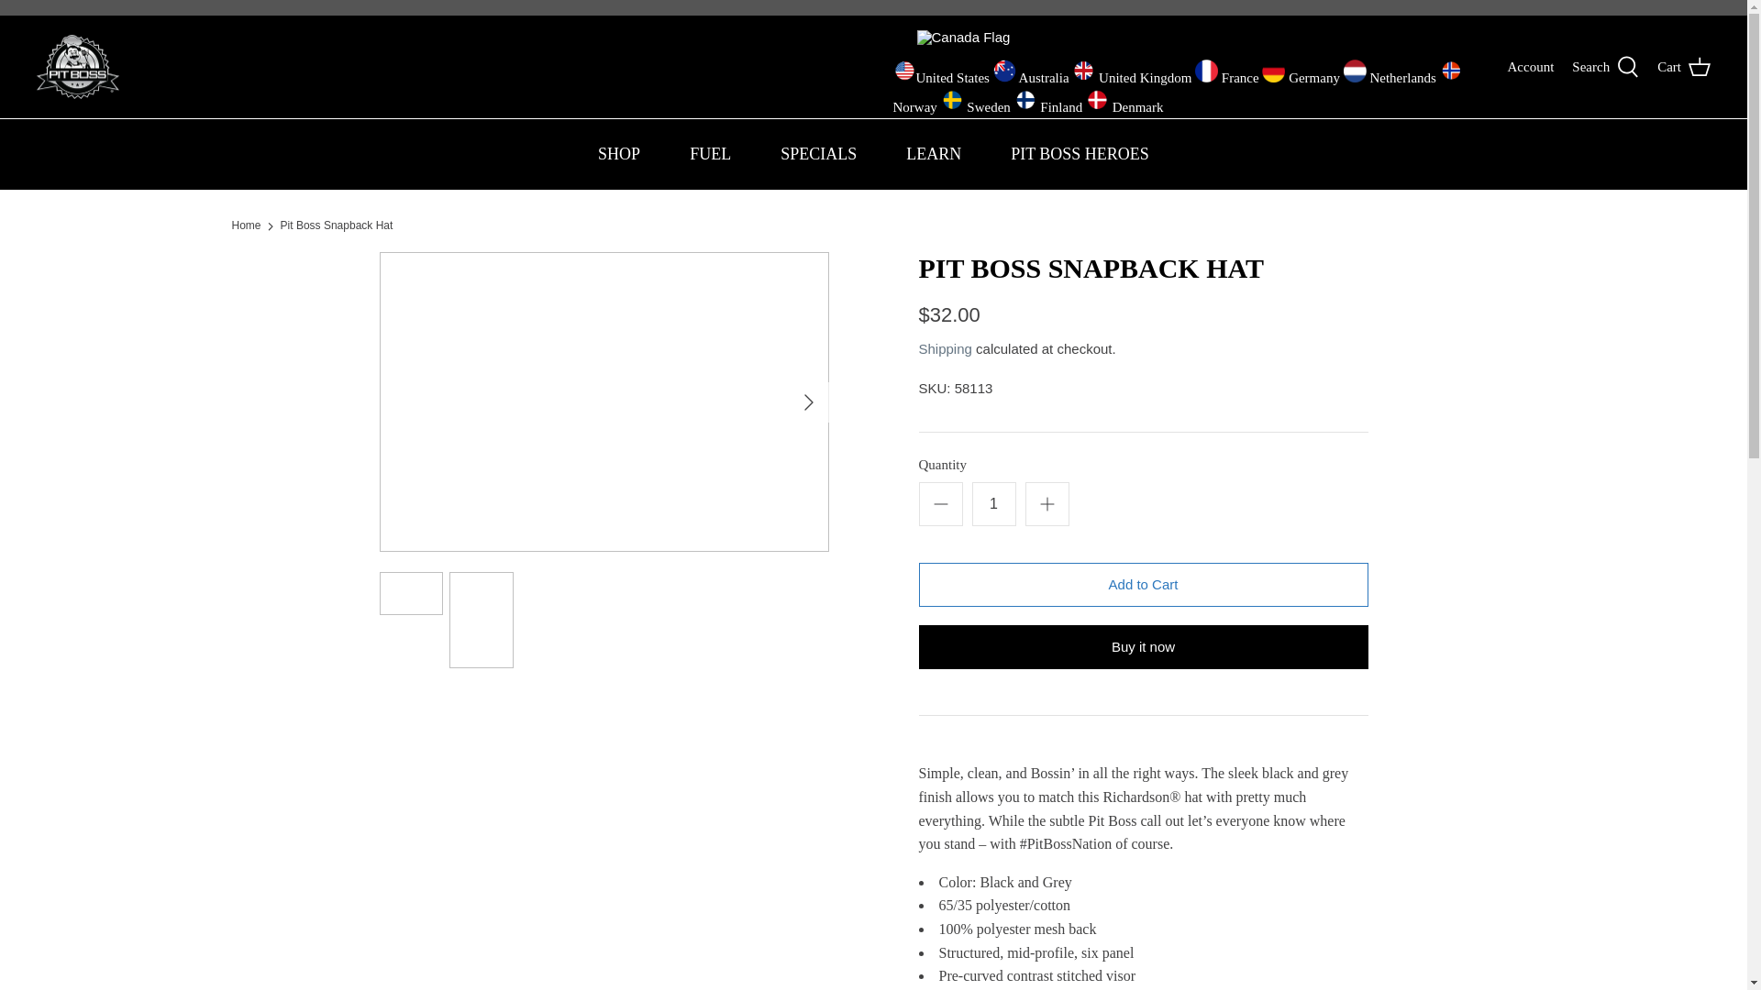  Describe the element at coordinates (1390, 77) in the screenshot. I see `Netherlands` at that location.